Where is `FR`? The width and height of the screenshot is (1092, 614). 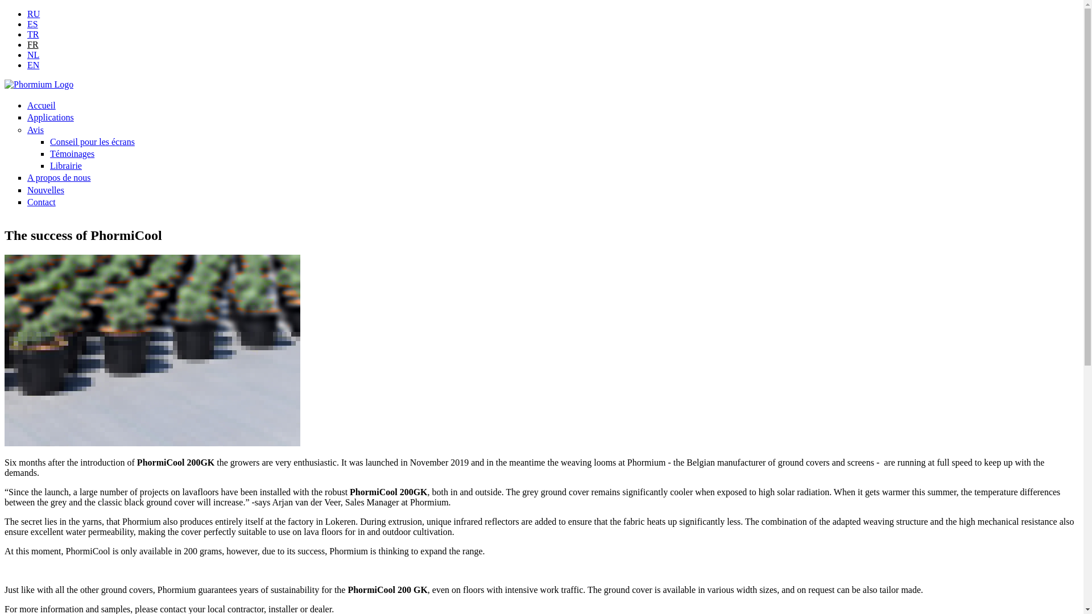
FR is located at coordinates (33, 44).